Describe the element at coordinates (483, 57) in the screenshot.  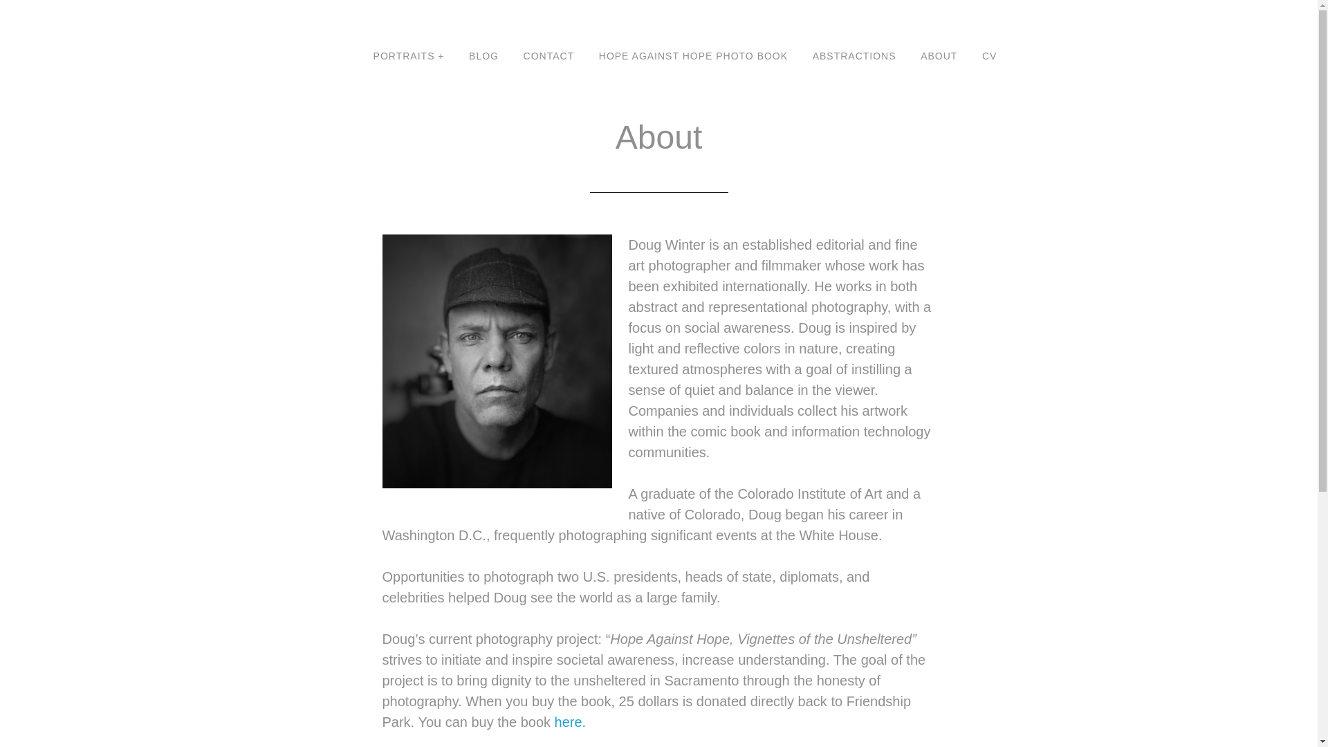
I see `BLOG` at that location.